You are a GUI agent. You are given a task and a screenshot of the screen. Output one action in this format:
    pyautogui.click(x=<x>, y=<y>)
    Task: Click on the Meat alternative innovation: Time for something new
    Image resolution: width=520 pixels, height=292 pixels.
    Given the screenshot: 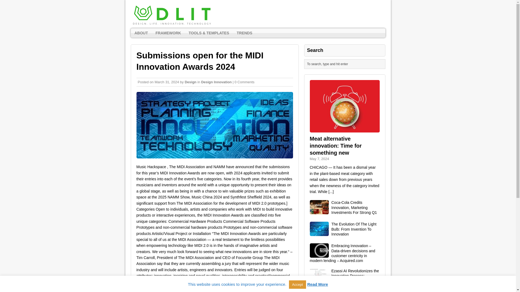 What is the action you would take?
    pyautogui.click(x=336, y=145)
    